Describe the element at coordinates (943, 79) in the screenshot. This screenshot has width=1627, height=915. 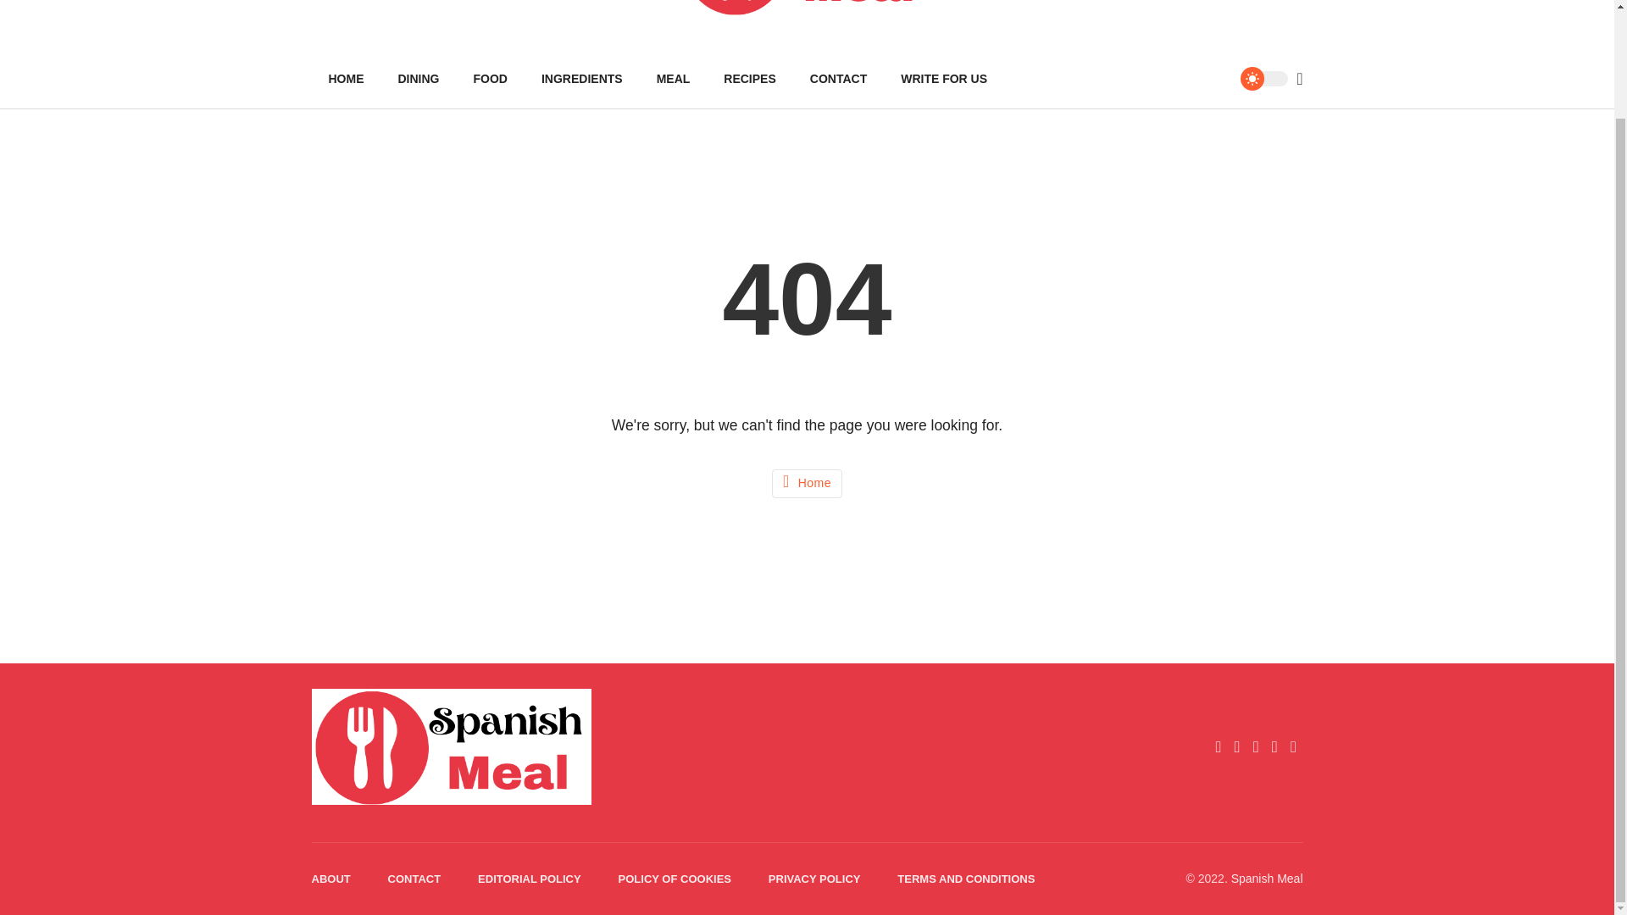
I see `WRITE FOR US` at that location.